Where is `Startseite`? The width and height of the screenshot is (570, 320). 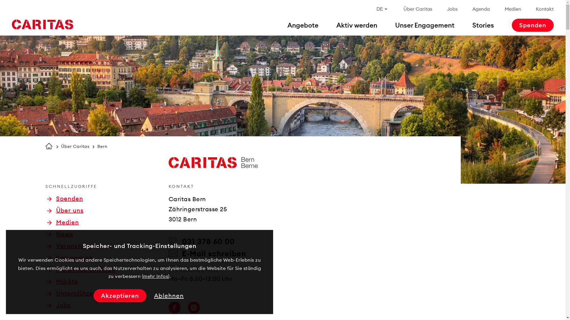
Startseite is located at coordinates (49, 146).